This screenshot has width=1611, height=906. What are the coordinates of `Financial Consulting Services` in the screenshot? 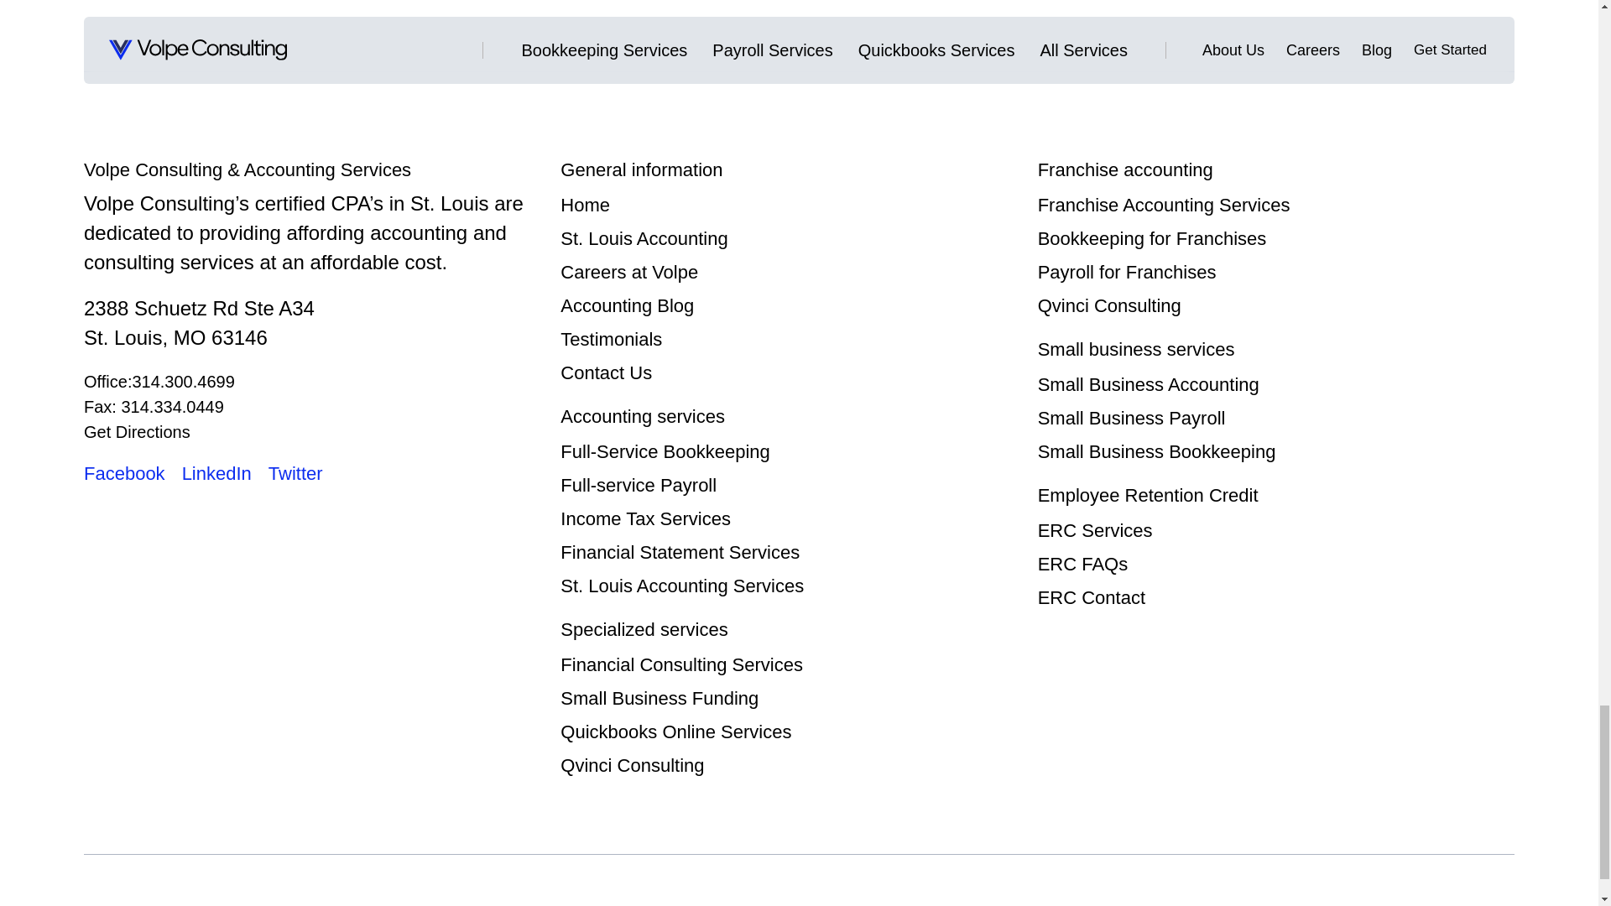 It's located at (681, 664).